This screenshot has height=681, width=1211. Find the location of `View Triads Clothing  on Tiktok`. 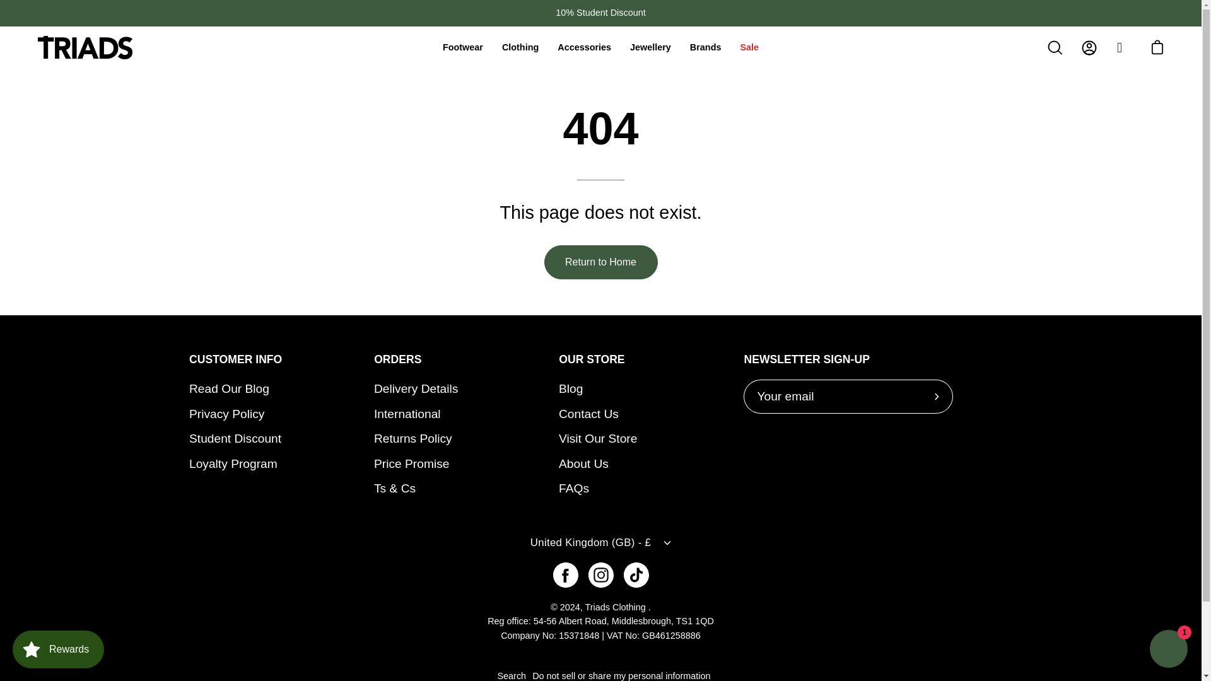

View Triads Clothing  on Tiktok is located at coordinates (636, 575).